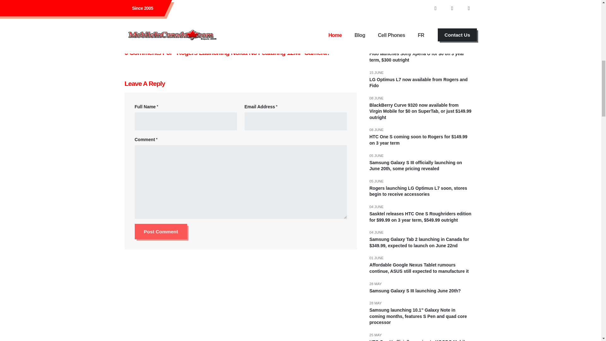  What do you see at coordinates (255, 7) in the screenshot?
I see `megapixel` at bounding box center [255, 7].